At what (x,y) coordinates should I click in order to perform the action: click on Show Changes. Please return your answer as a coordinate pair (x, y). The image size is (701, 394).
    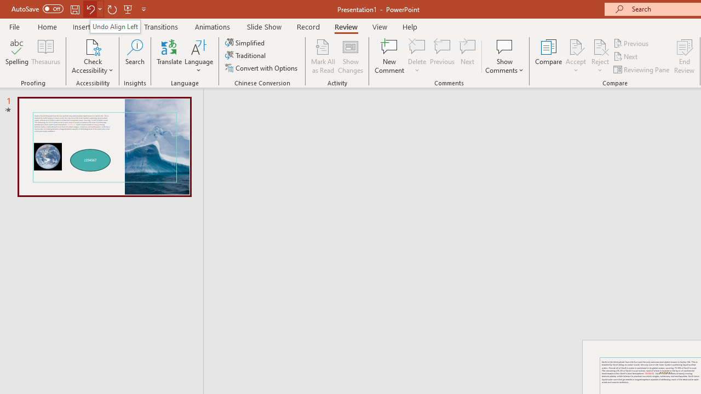
    Looking at the image, I should click on (350, 56).